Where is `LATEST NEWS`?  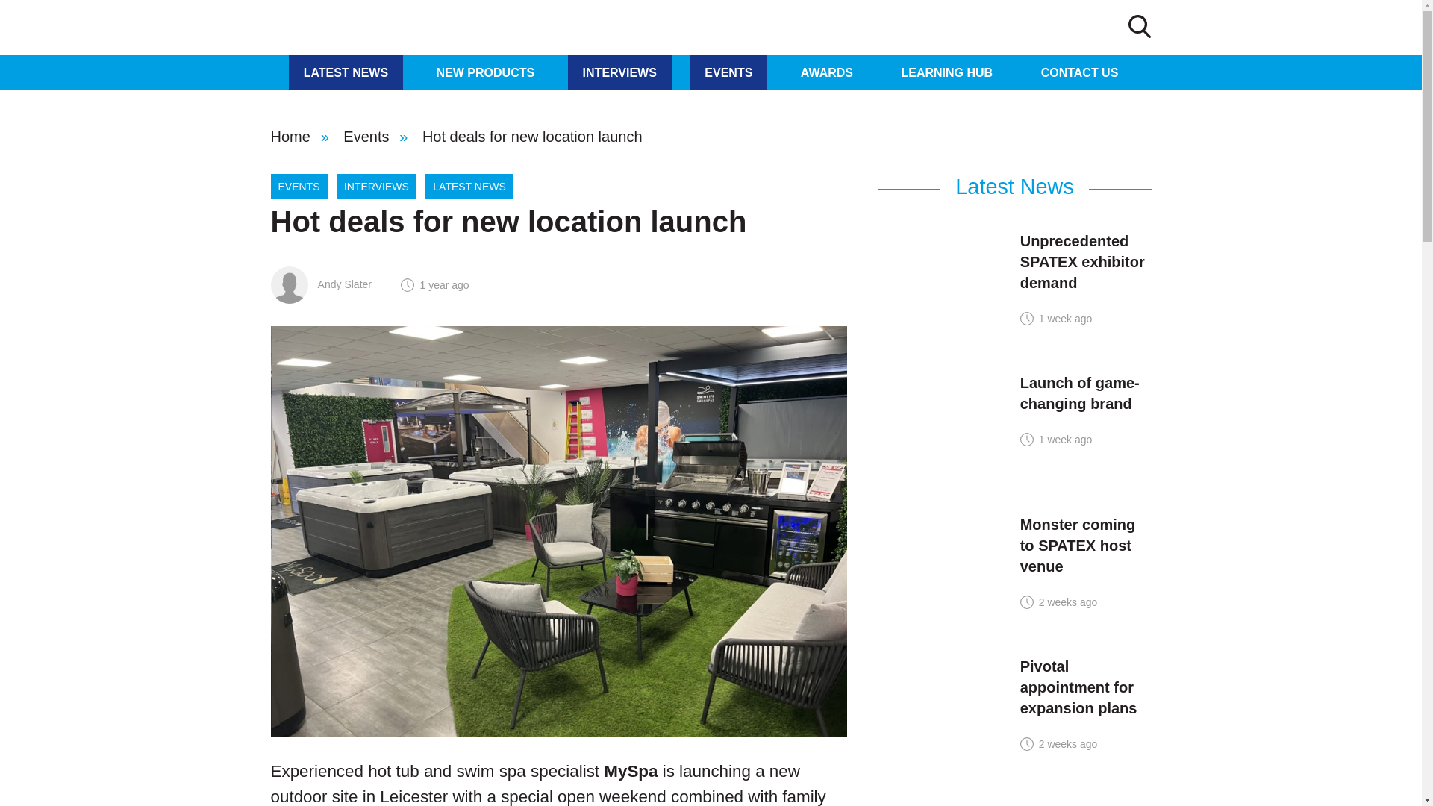
LATEST NEWS is located at coordinates (346, 72).